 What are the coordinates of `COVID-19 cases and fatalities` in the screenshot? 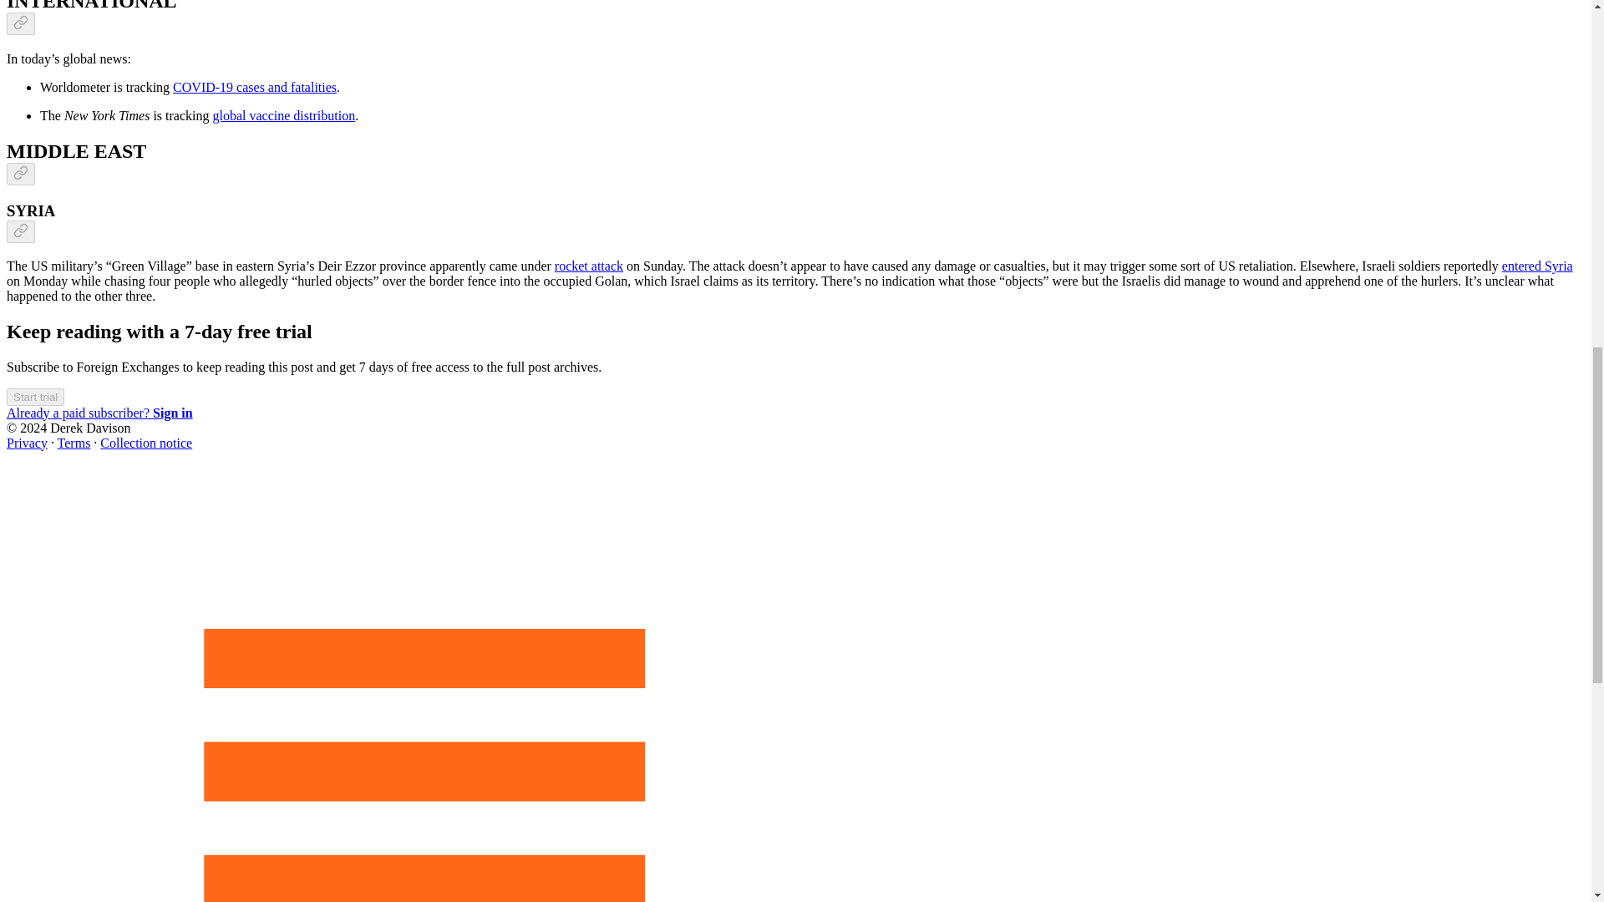 It's located at (255, 87).